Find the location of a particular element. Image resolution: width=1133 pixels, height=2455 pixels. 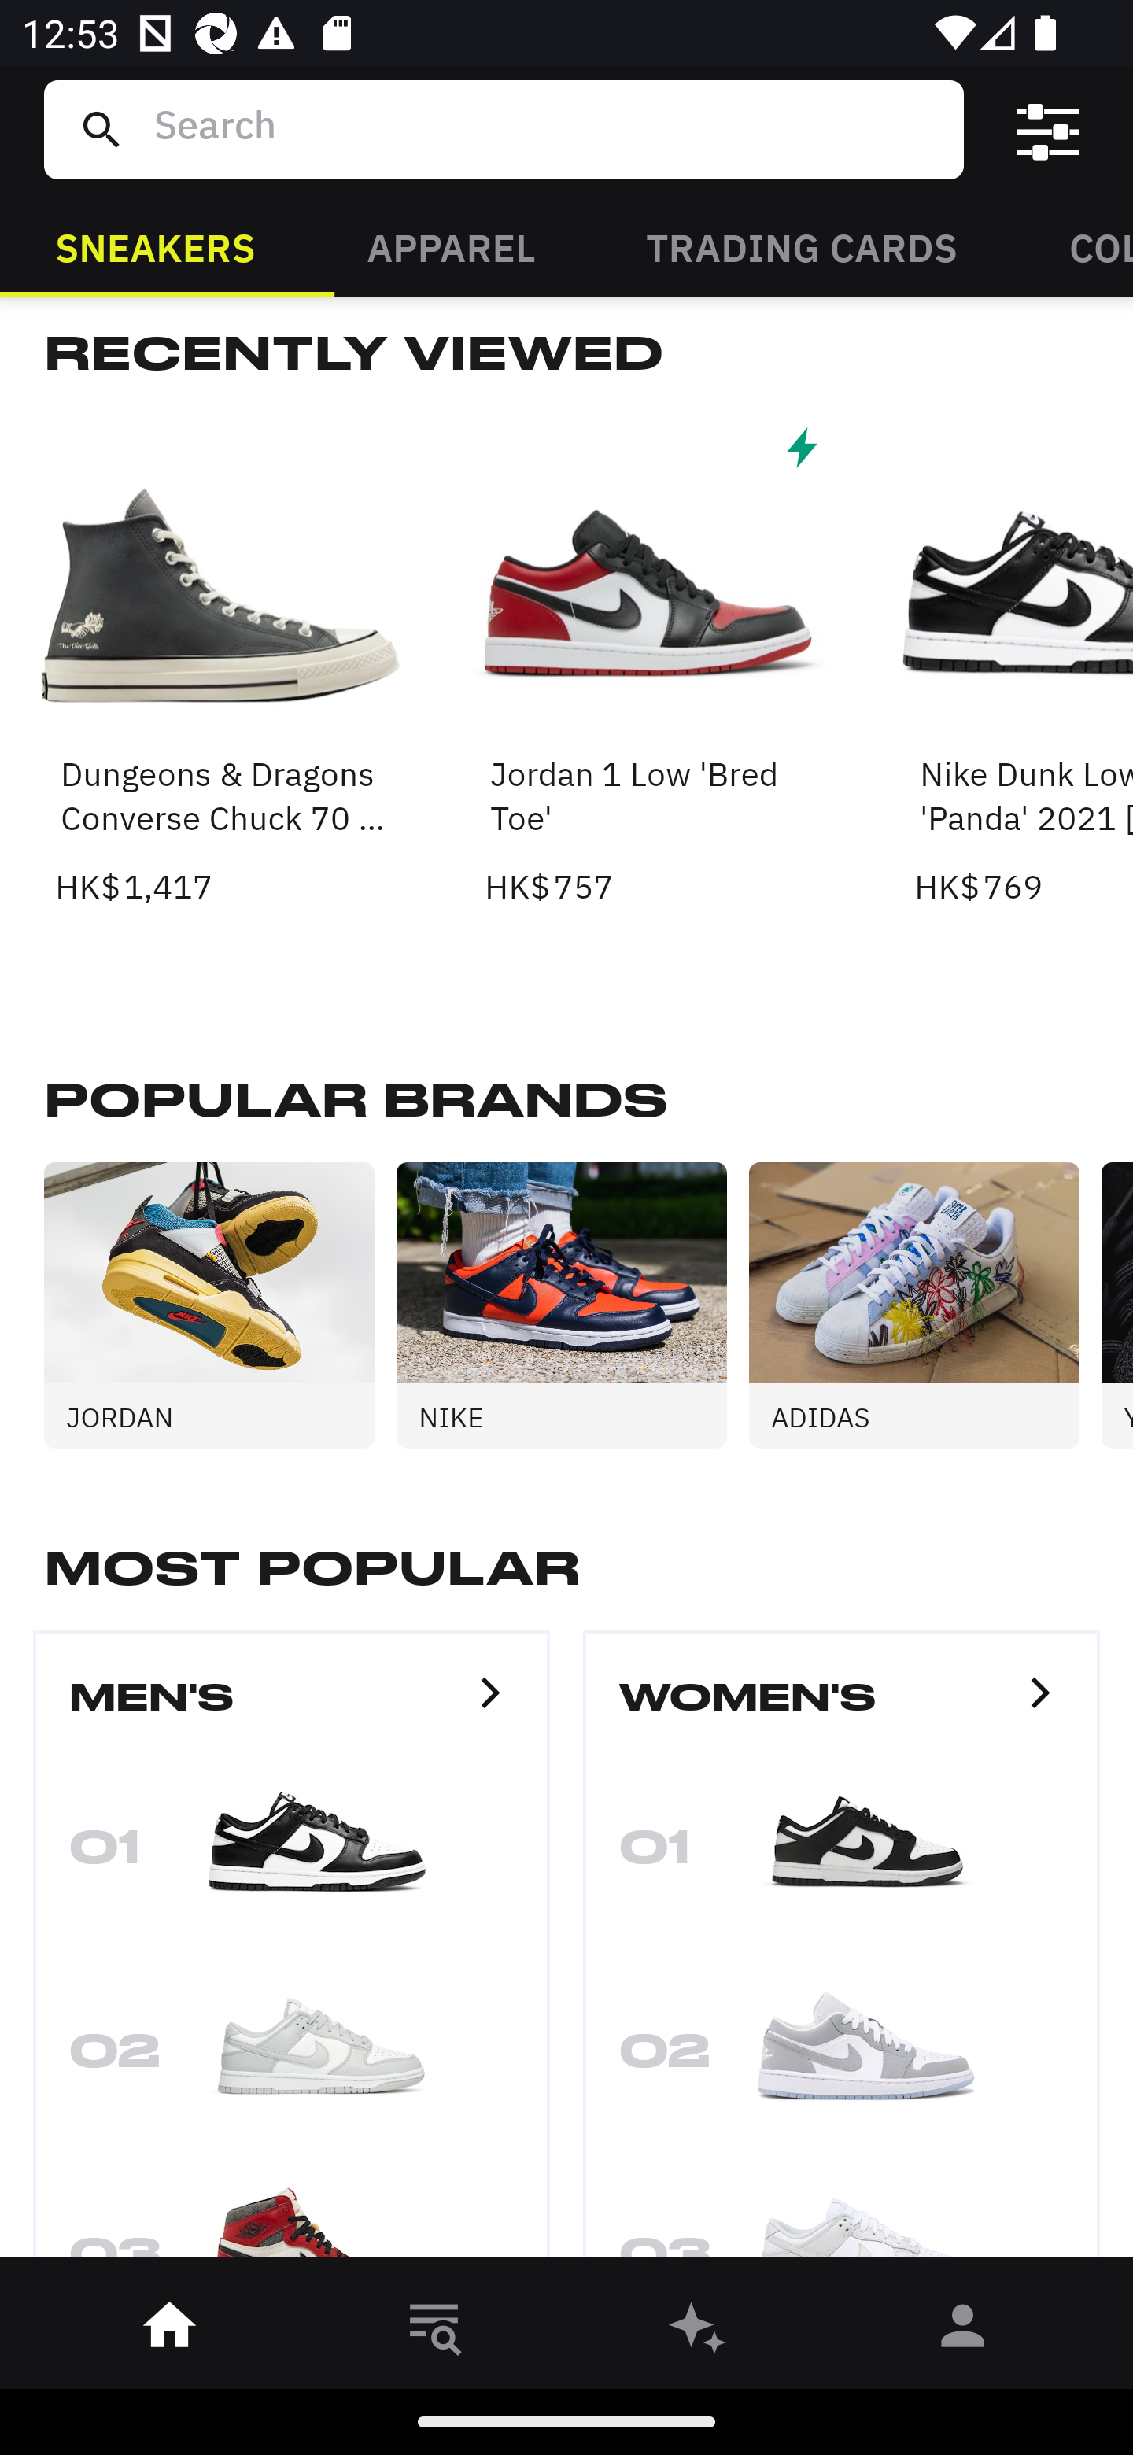

02 is located at coordinates (291, 2060).